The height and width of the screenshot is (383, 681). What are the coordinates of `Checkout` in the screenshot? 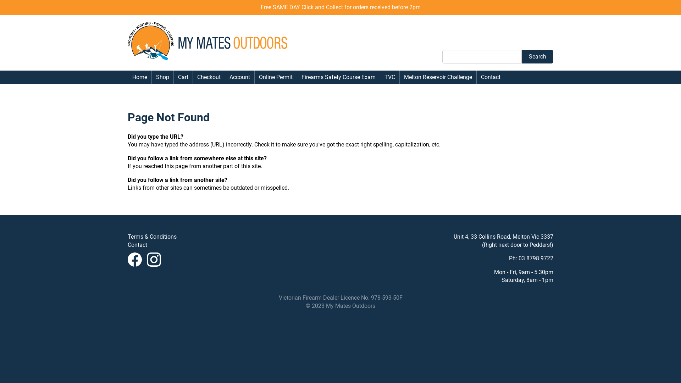 It's located at (209, 77).